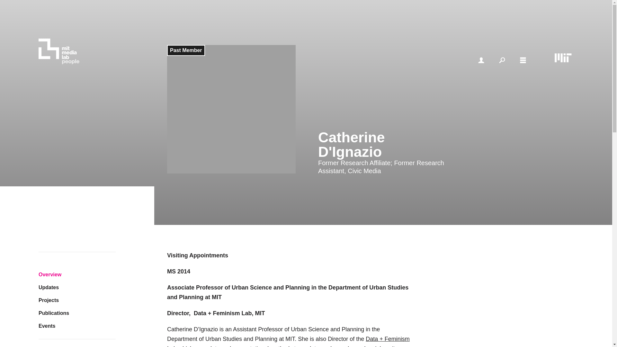 This screenshot has width=617, height=347. Describe the element at coordinates (77, 326) in the screenshot. I see `Events` at that location.